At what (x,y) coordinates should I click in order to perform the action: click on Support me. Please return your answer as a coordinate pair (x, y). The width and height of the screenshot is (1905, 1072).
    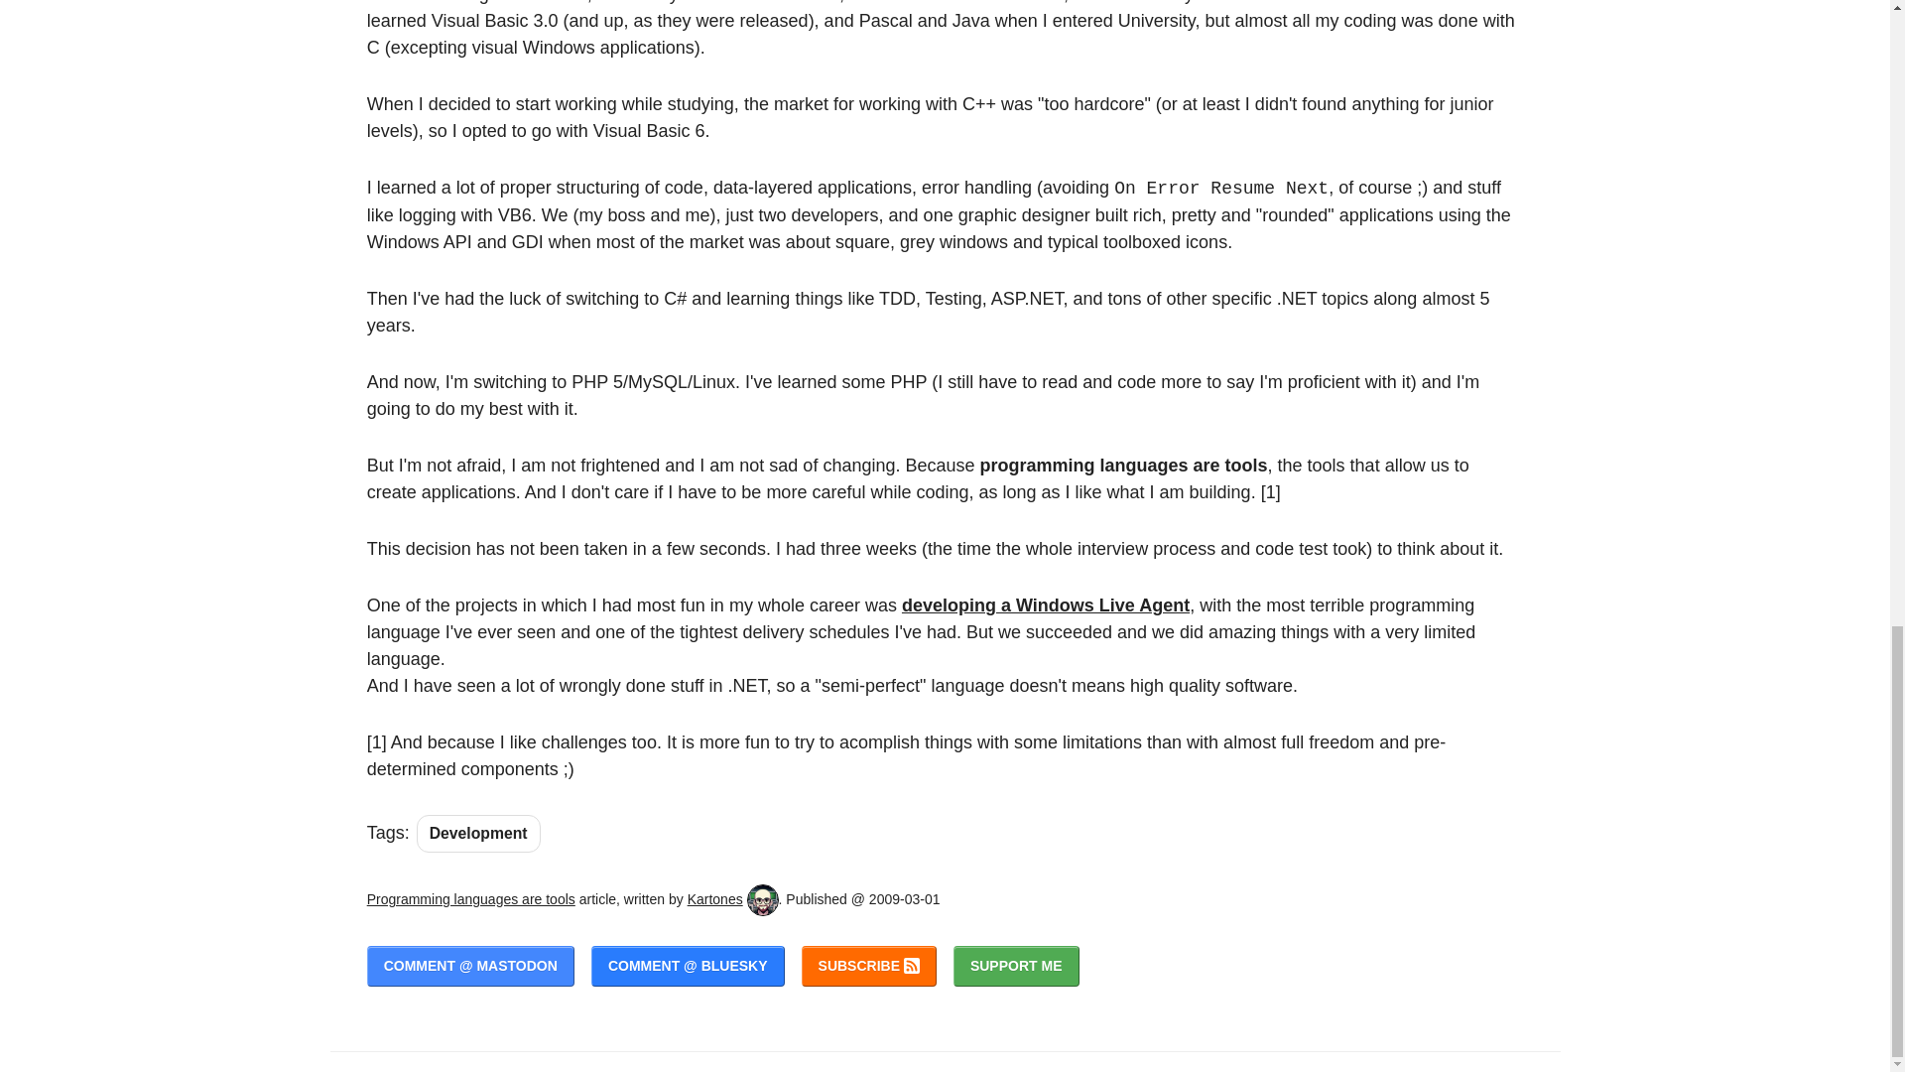
    Looking at the image, I should click on (1016, 965).